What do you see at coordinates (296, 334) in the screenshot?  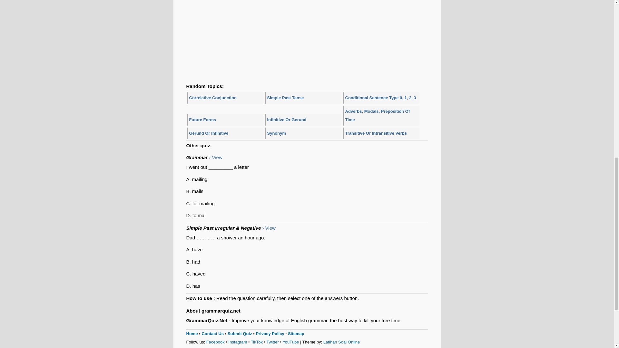 I see `Sitemap` at bounding box center [296, 334].